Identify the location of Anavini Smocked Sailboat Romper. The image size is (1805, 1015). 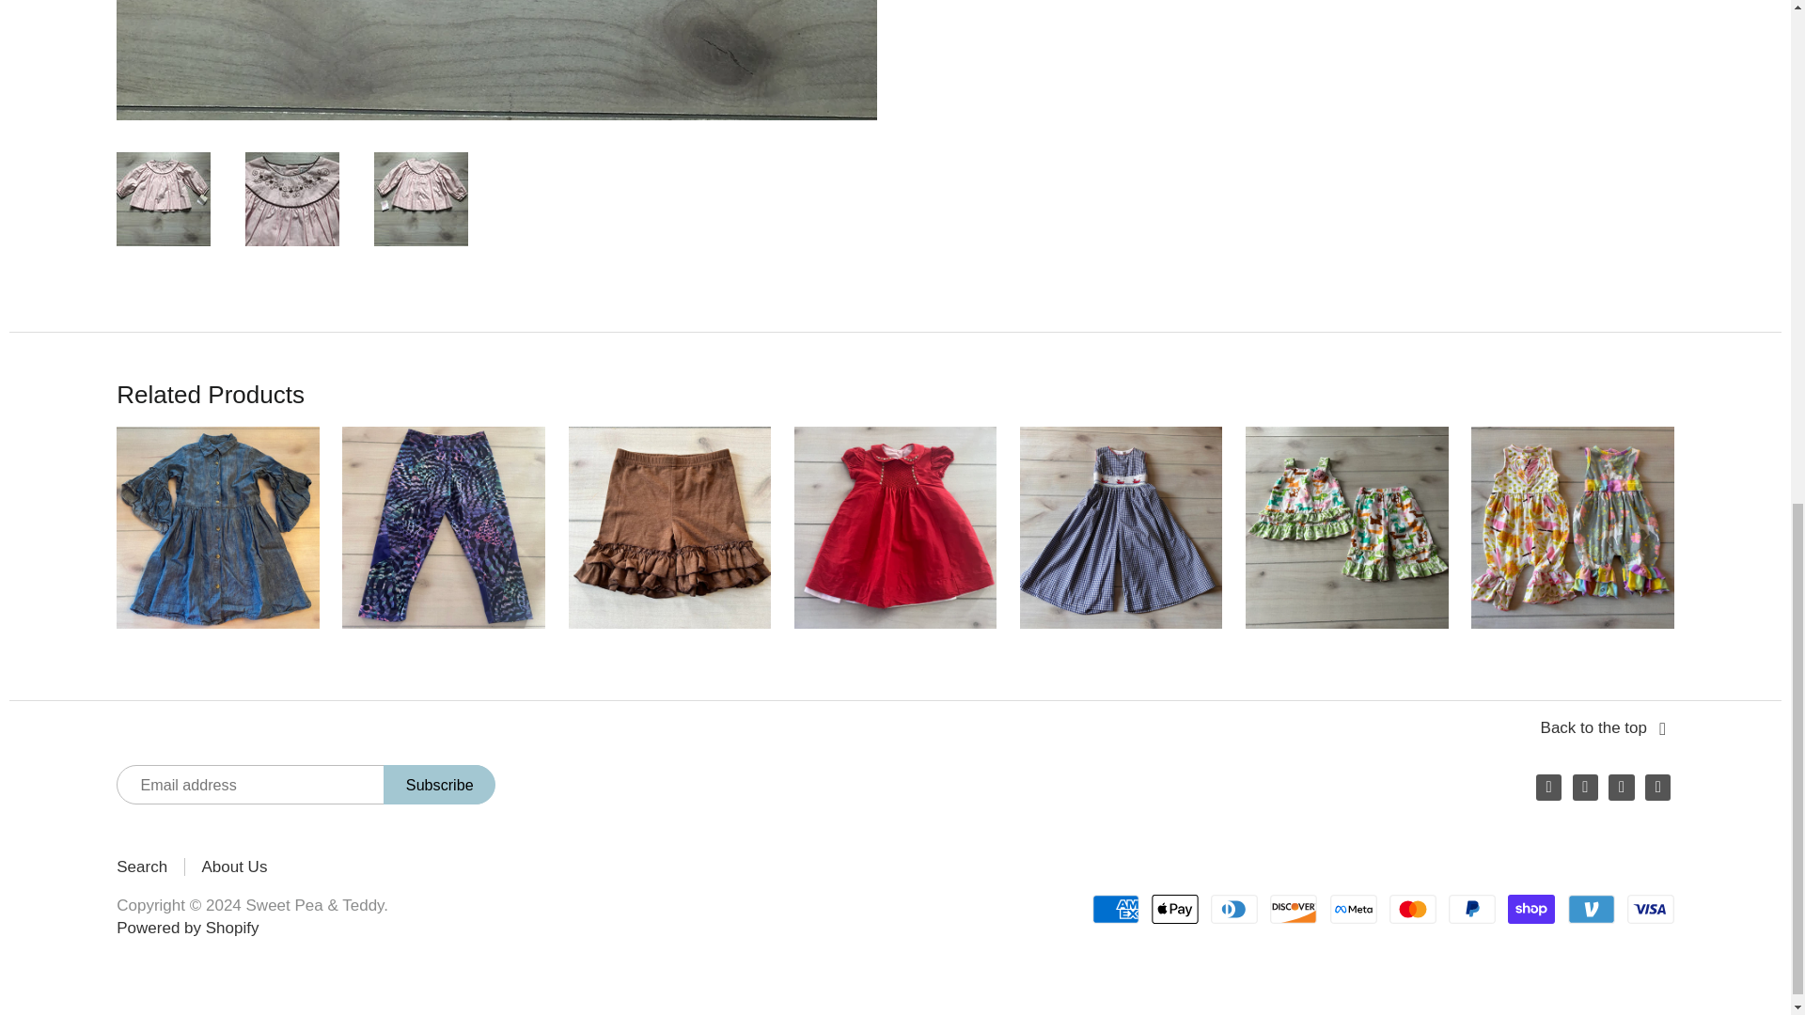
(1121, 526).